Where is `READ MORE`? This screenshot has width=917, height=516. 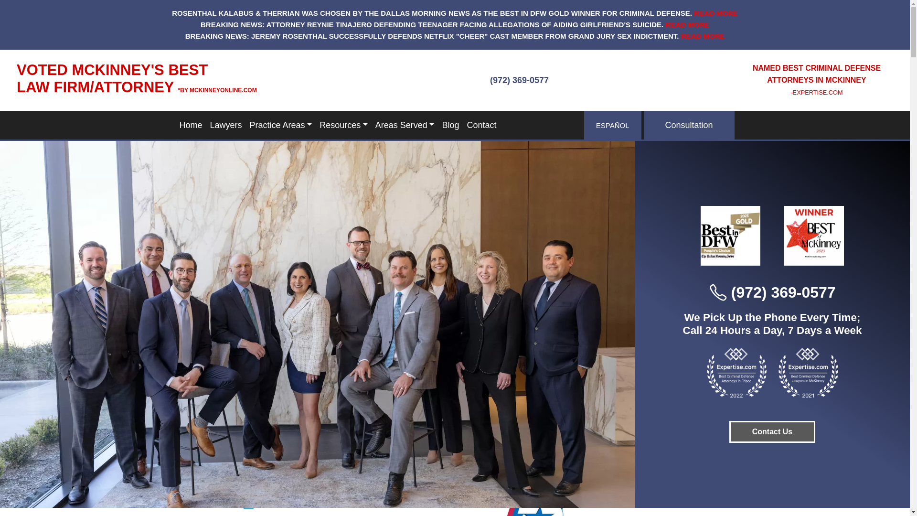 READ MORE is located at coordinates (687, 25).